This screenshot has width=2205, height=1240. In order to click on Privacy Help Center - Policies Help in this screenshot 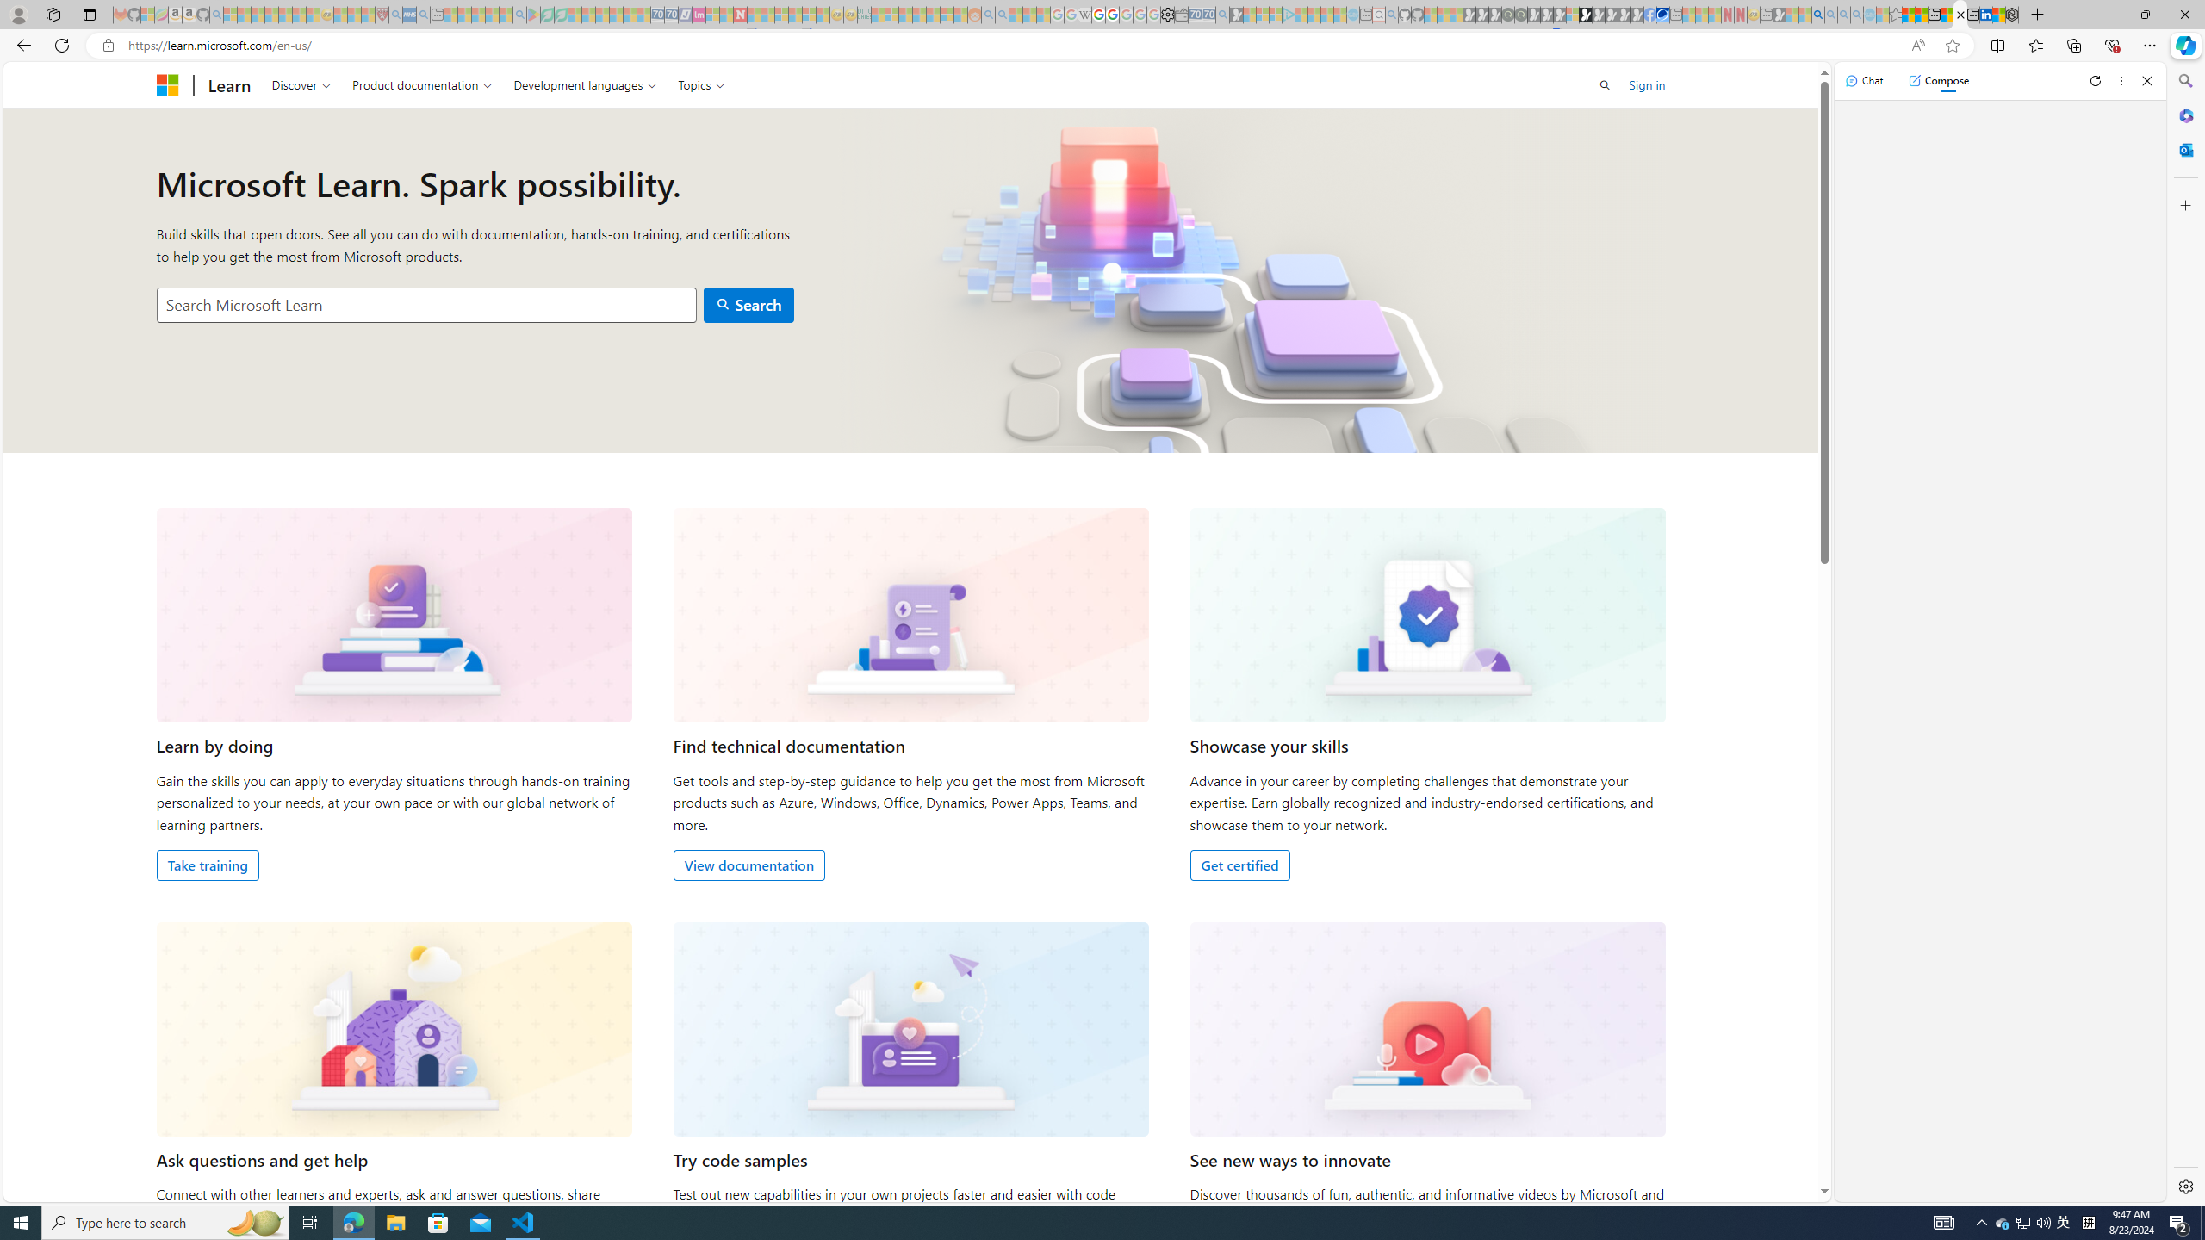, I will do `click(1099, 15)`.